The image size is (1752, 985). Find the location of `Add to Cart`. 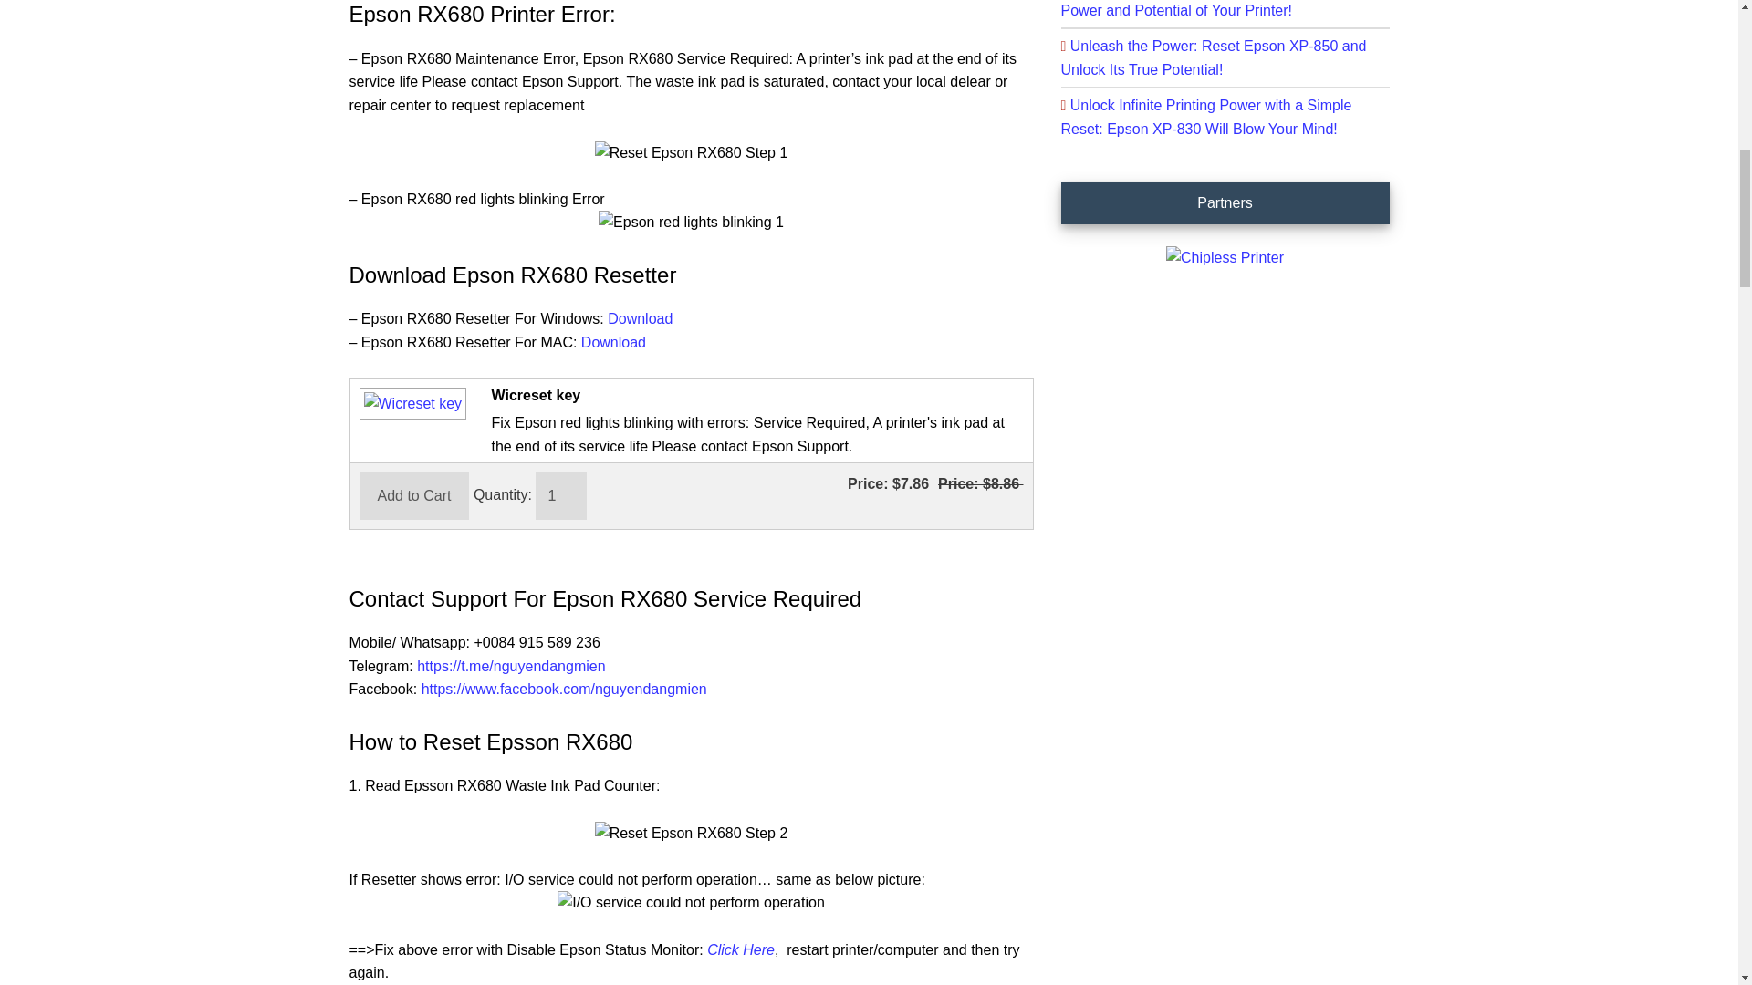

Add to Cart is located at coordinates (414, 496).